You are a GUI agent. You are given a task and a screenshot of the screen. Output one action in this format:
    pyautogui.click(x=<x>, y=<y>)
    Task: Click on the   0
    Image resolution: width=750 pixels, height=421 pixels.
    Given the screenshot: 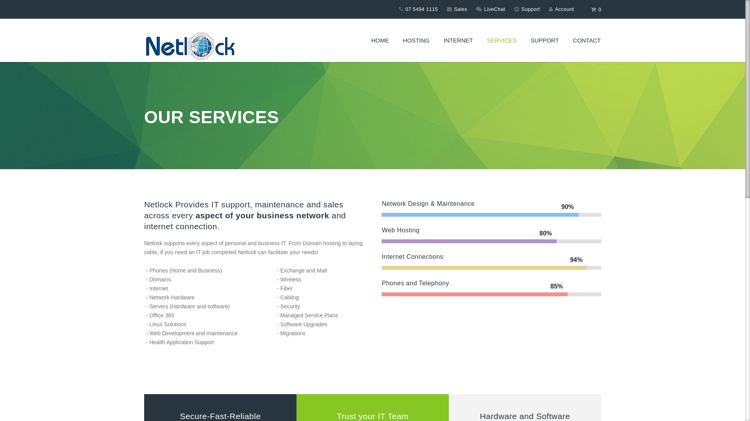 What is the action you would take?
    pyautogui.click(x=596, y=10)
    